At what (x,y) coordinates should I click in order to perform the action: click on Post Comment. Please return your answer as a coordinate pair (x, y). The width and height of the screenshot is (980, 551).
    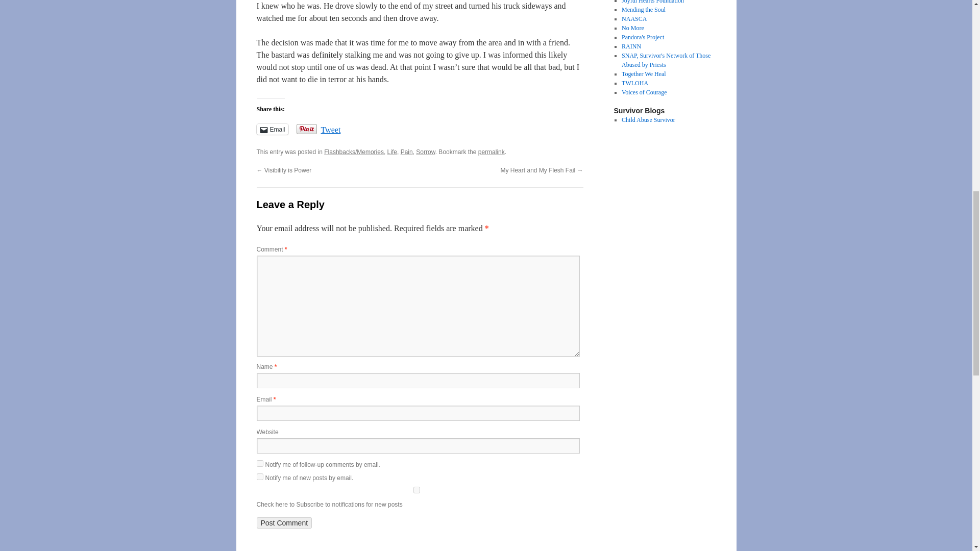
    Looking at the image, I should click on (284, 522).